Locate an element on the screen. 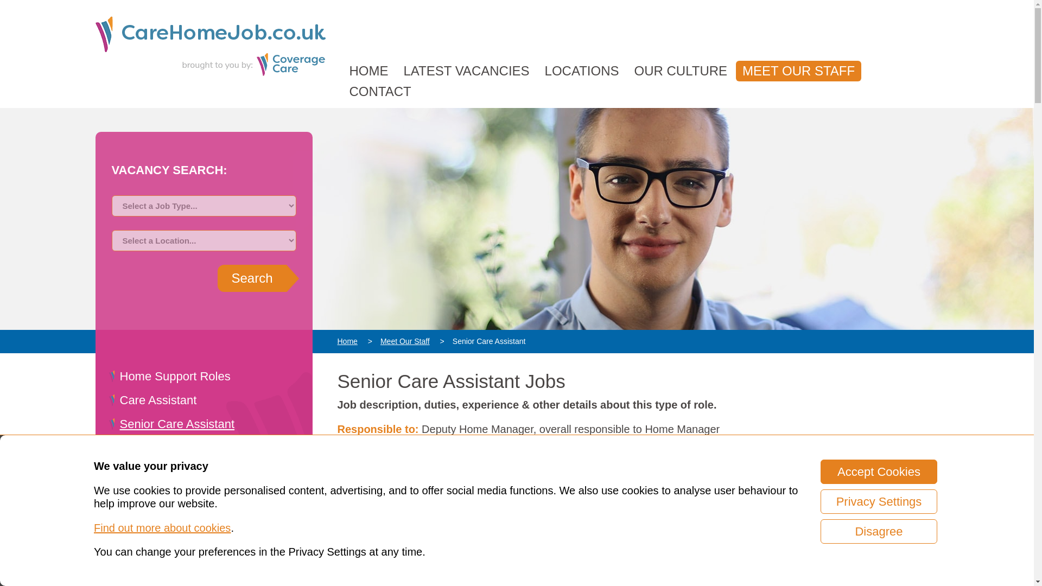 This screenshot has width=1042, height=586. HOME is located at coordinates (368, 71).